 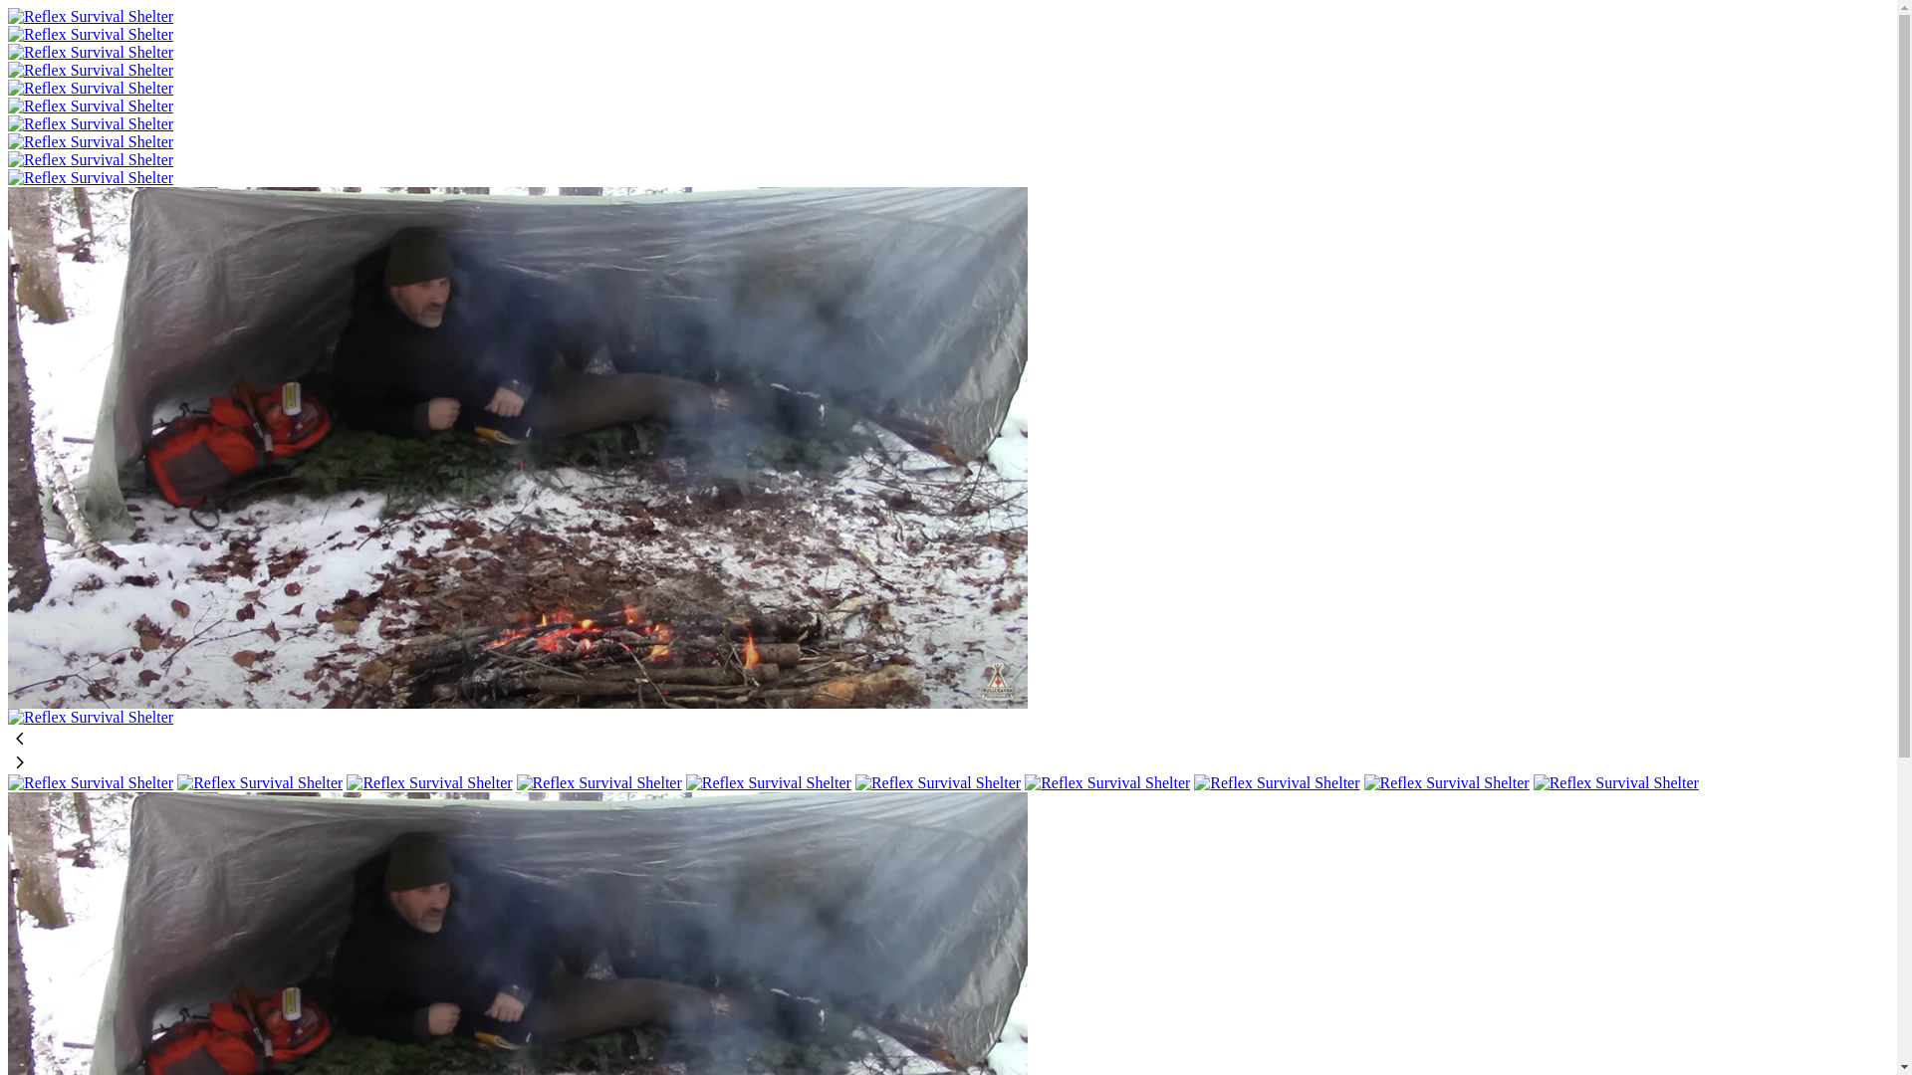 I want to click on Reflex Survival Shelter, so click(x=91, y=159).